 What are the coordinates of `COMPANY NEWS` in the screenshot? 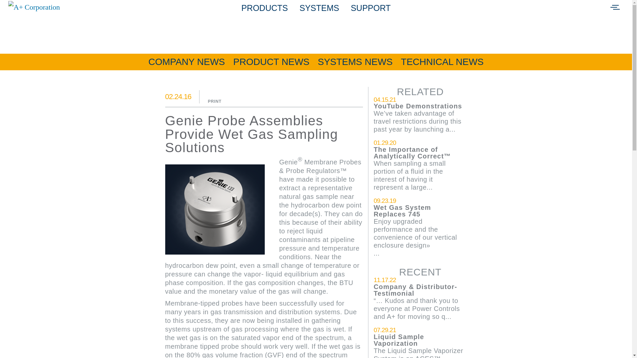 It's located at (186, 62).